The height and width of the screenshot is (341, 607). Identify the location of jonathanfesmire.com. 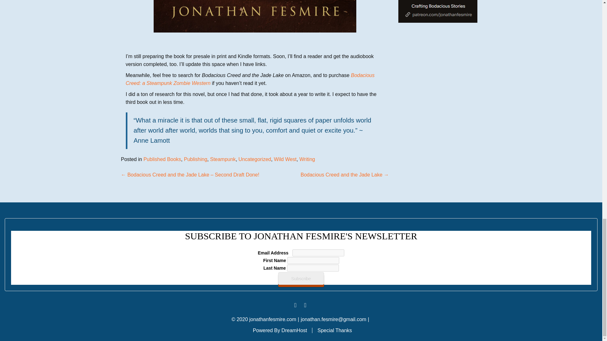
(273, 319).